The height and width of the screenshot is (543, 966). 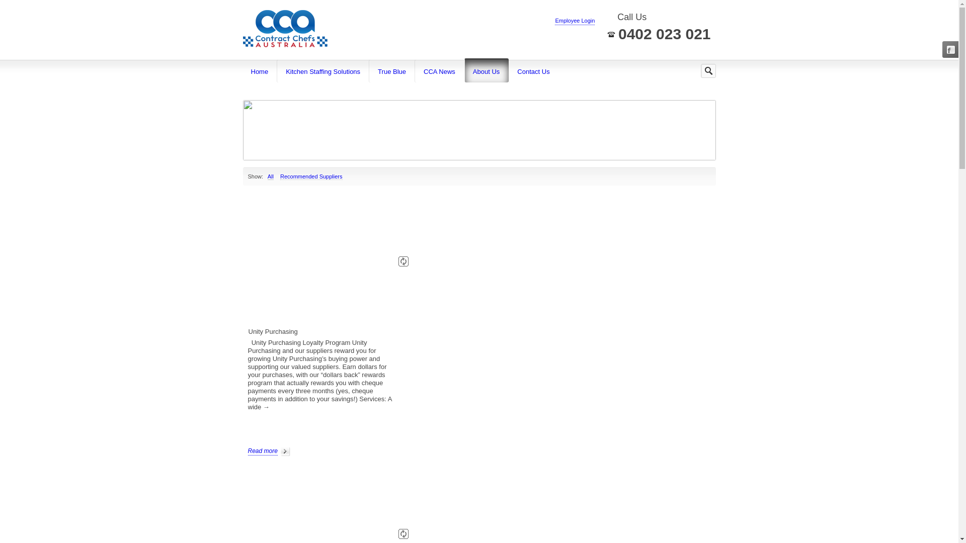 I want to click on All, so click(x=271, y=177).